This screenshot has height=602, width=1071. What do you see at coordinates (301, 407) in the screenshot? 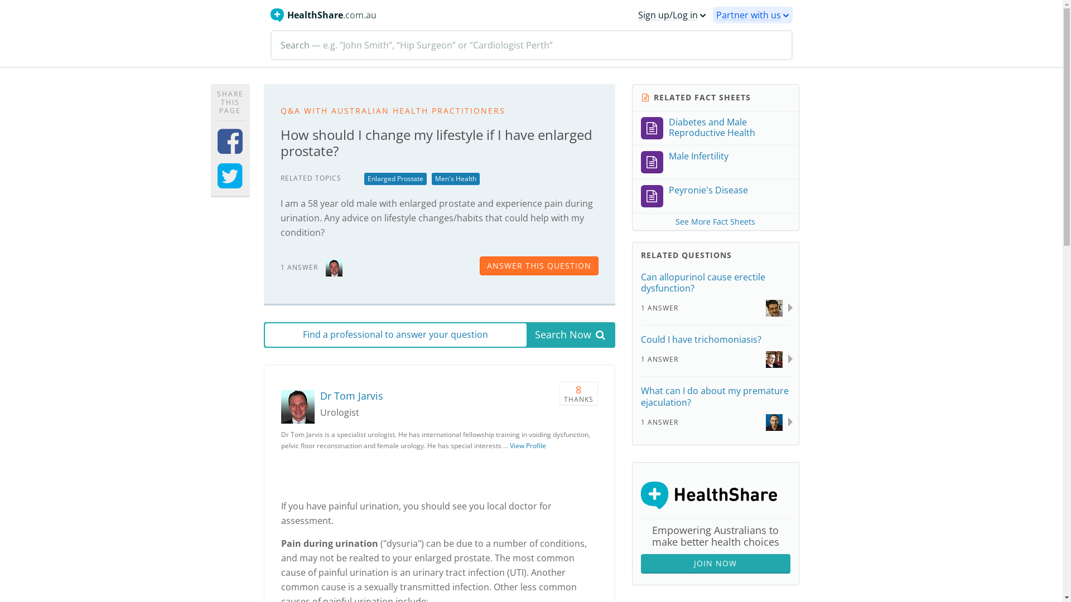
I see `Dr Tom Jarvis` at bounding box center [301, 407].